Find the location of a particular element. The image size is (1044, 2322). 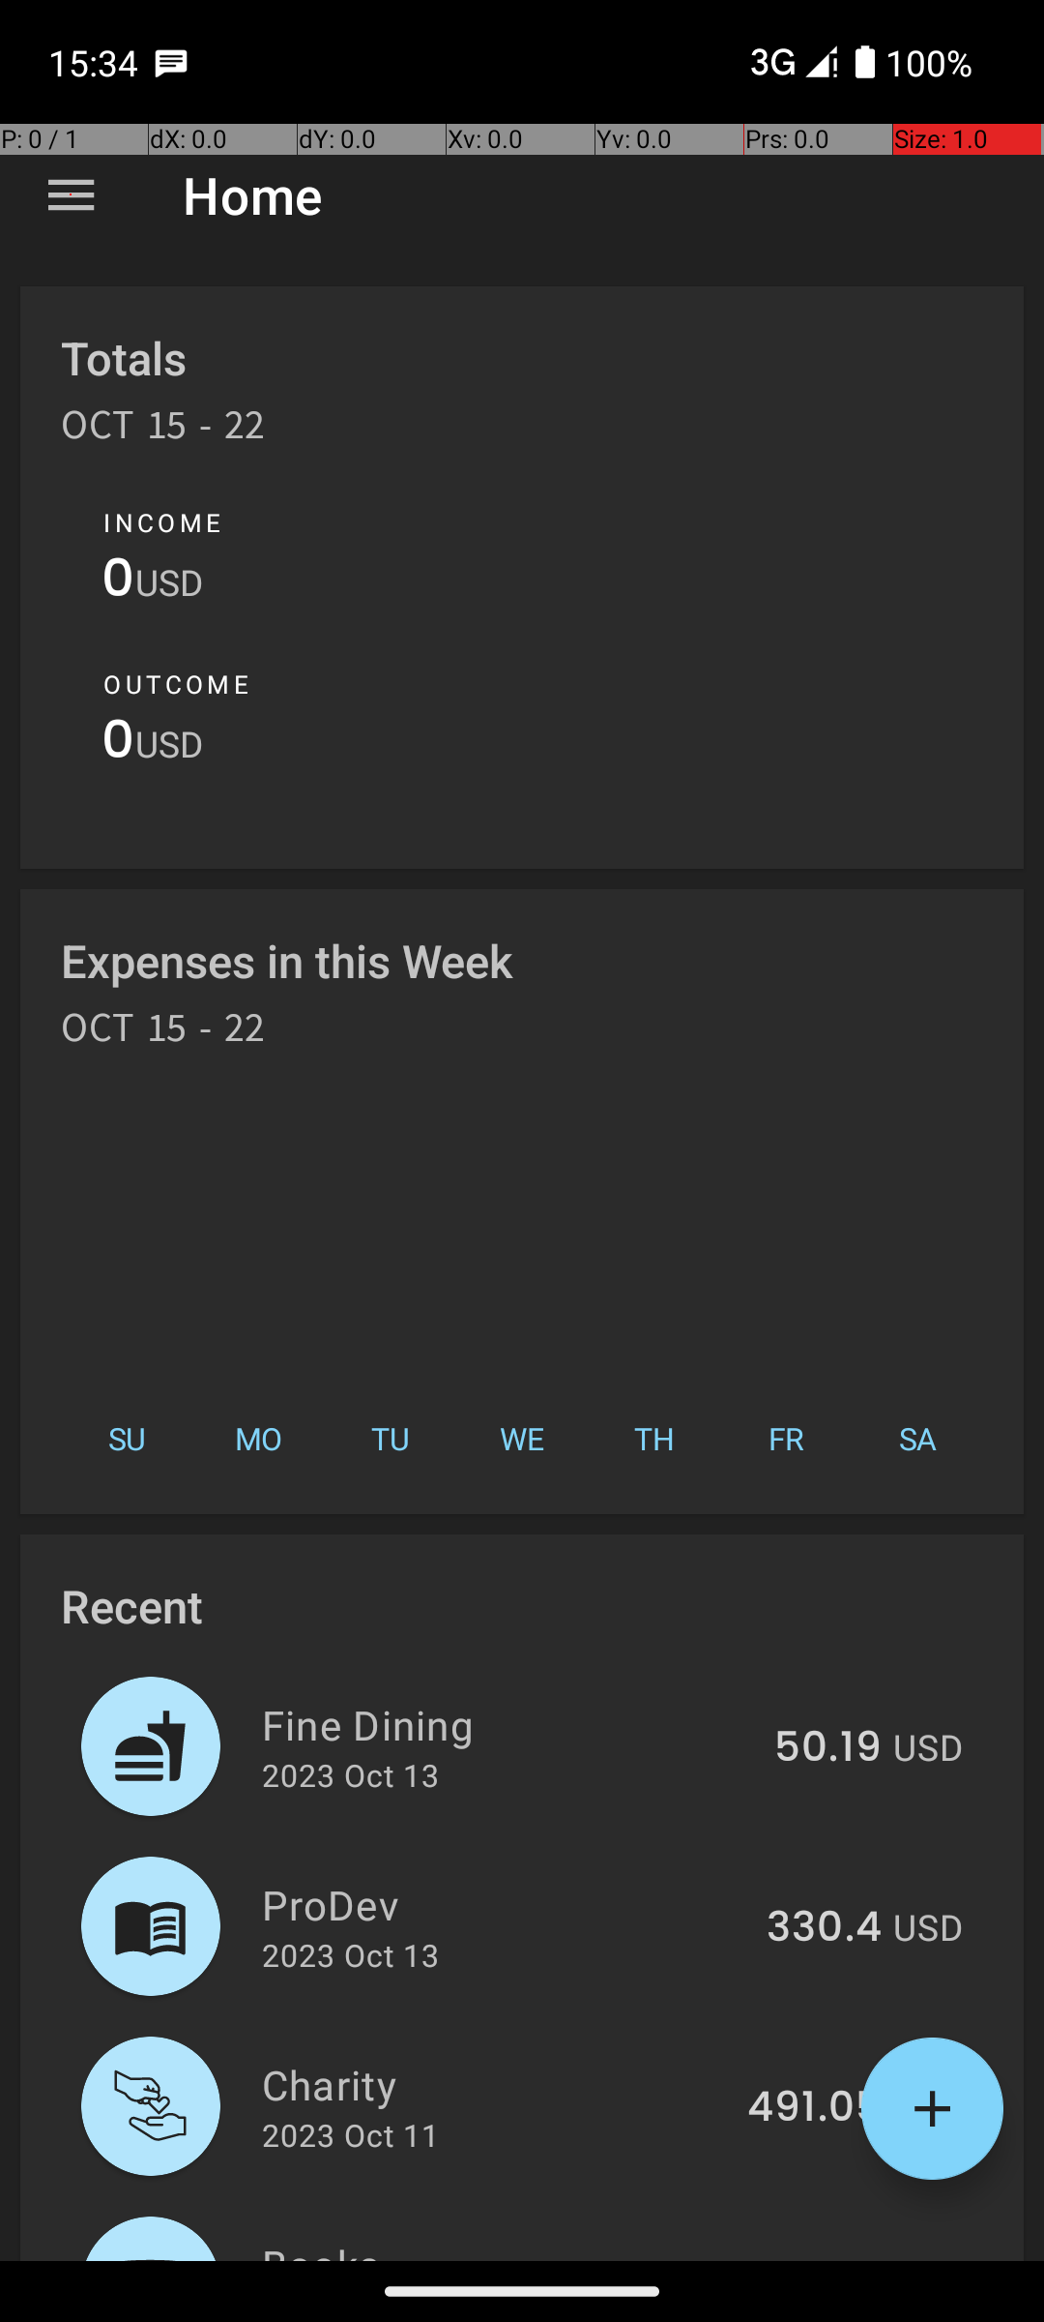

Fine Dining is located at coordinates (507, 1724).